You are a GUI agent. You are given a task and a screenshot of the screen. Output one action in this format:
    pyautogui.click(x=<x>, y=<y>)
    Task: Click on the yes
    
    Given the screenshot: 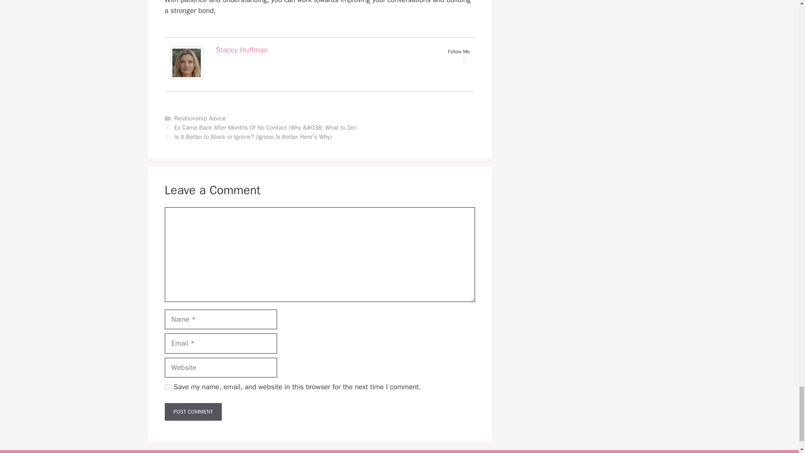 What is the action you would take?
    pyautogui.click(x=167, y=387)
    